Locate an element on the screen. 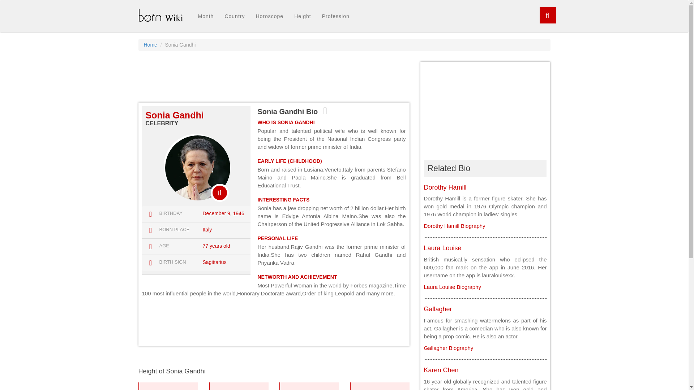 This screenshot has width=694, height=390. Home is located at coordinates (452, 287).